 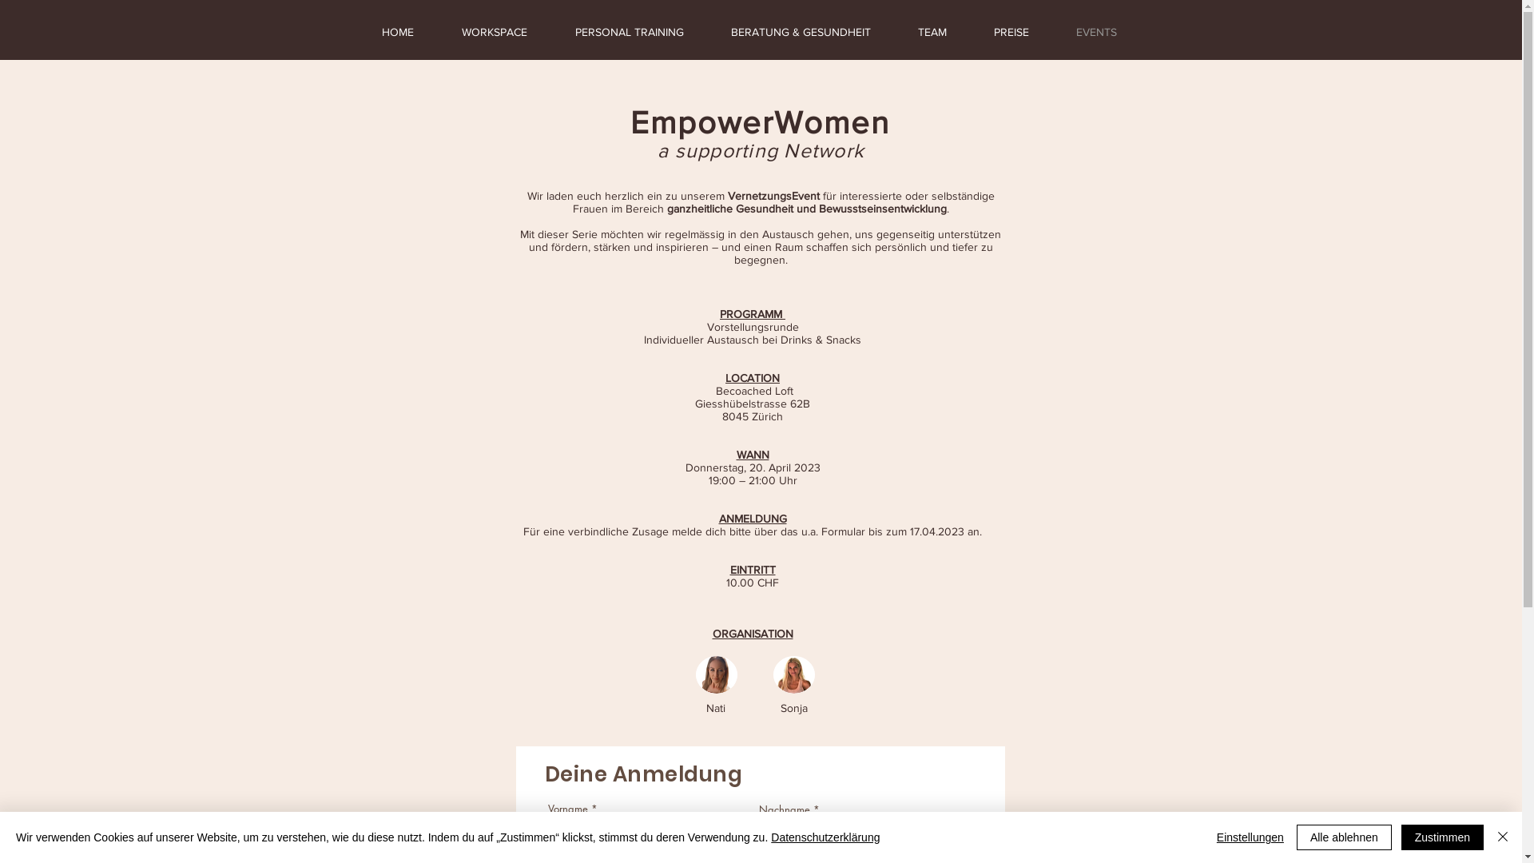 What do you see at coordinates (1023, 32) in the screenshot?
I see `PREISE` at bounding box center [1023, 32].